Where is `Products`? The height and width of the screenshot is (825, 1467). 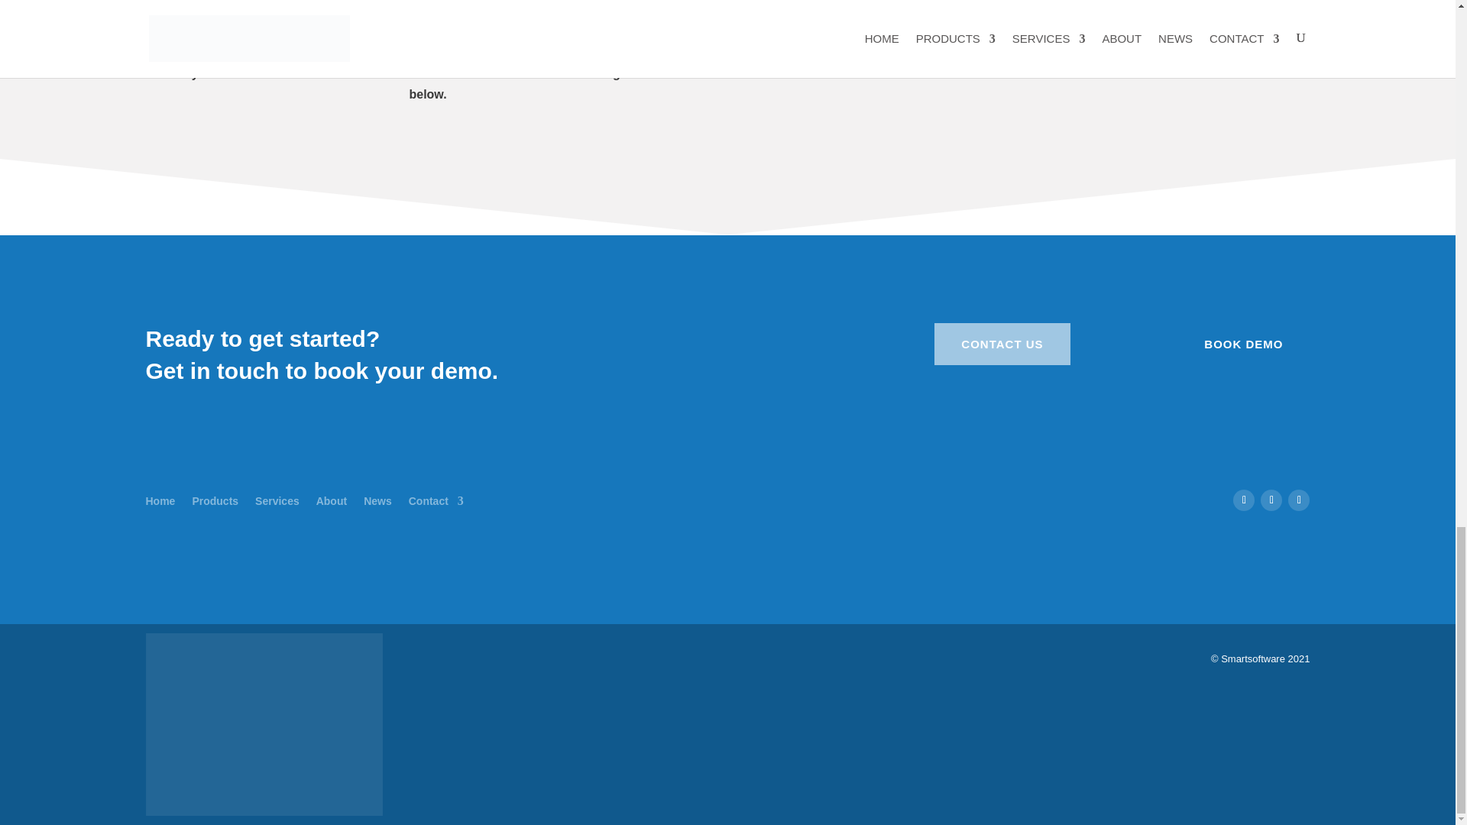 Products is located at coordinates (215, 498).